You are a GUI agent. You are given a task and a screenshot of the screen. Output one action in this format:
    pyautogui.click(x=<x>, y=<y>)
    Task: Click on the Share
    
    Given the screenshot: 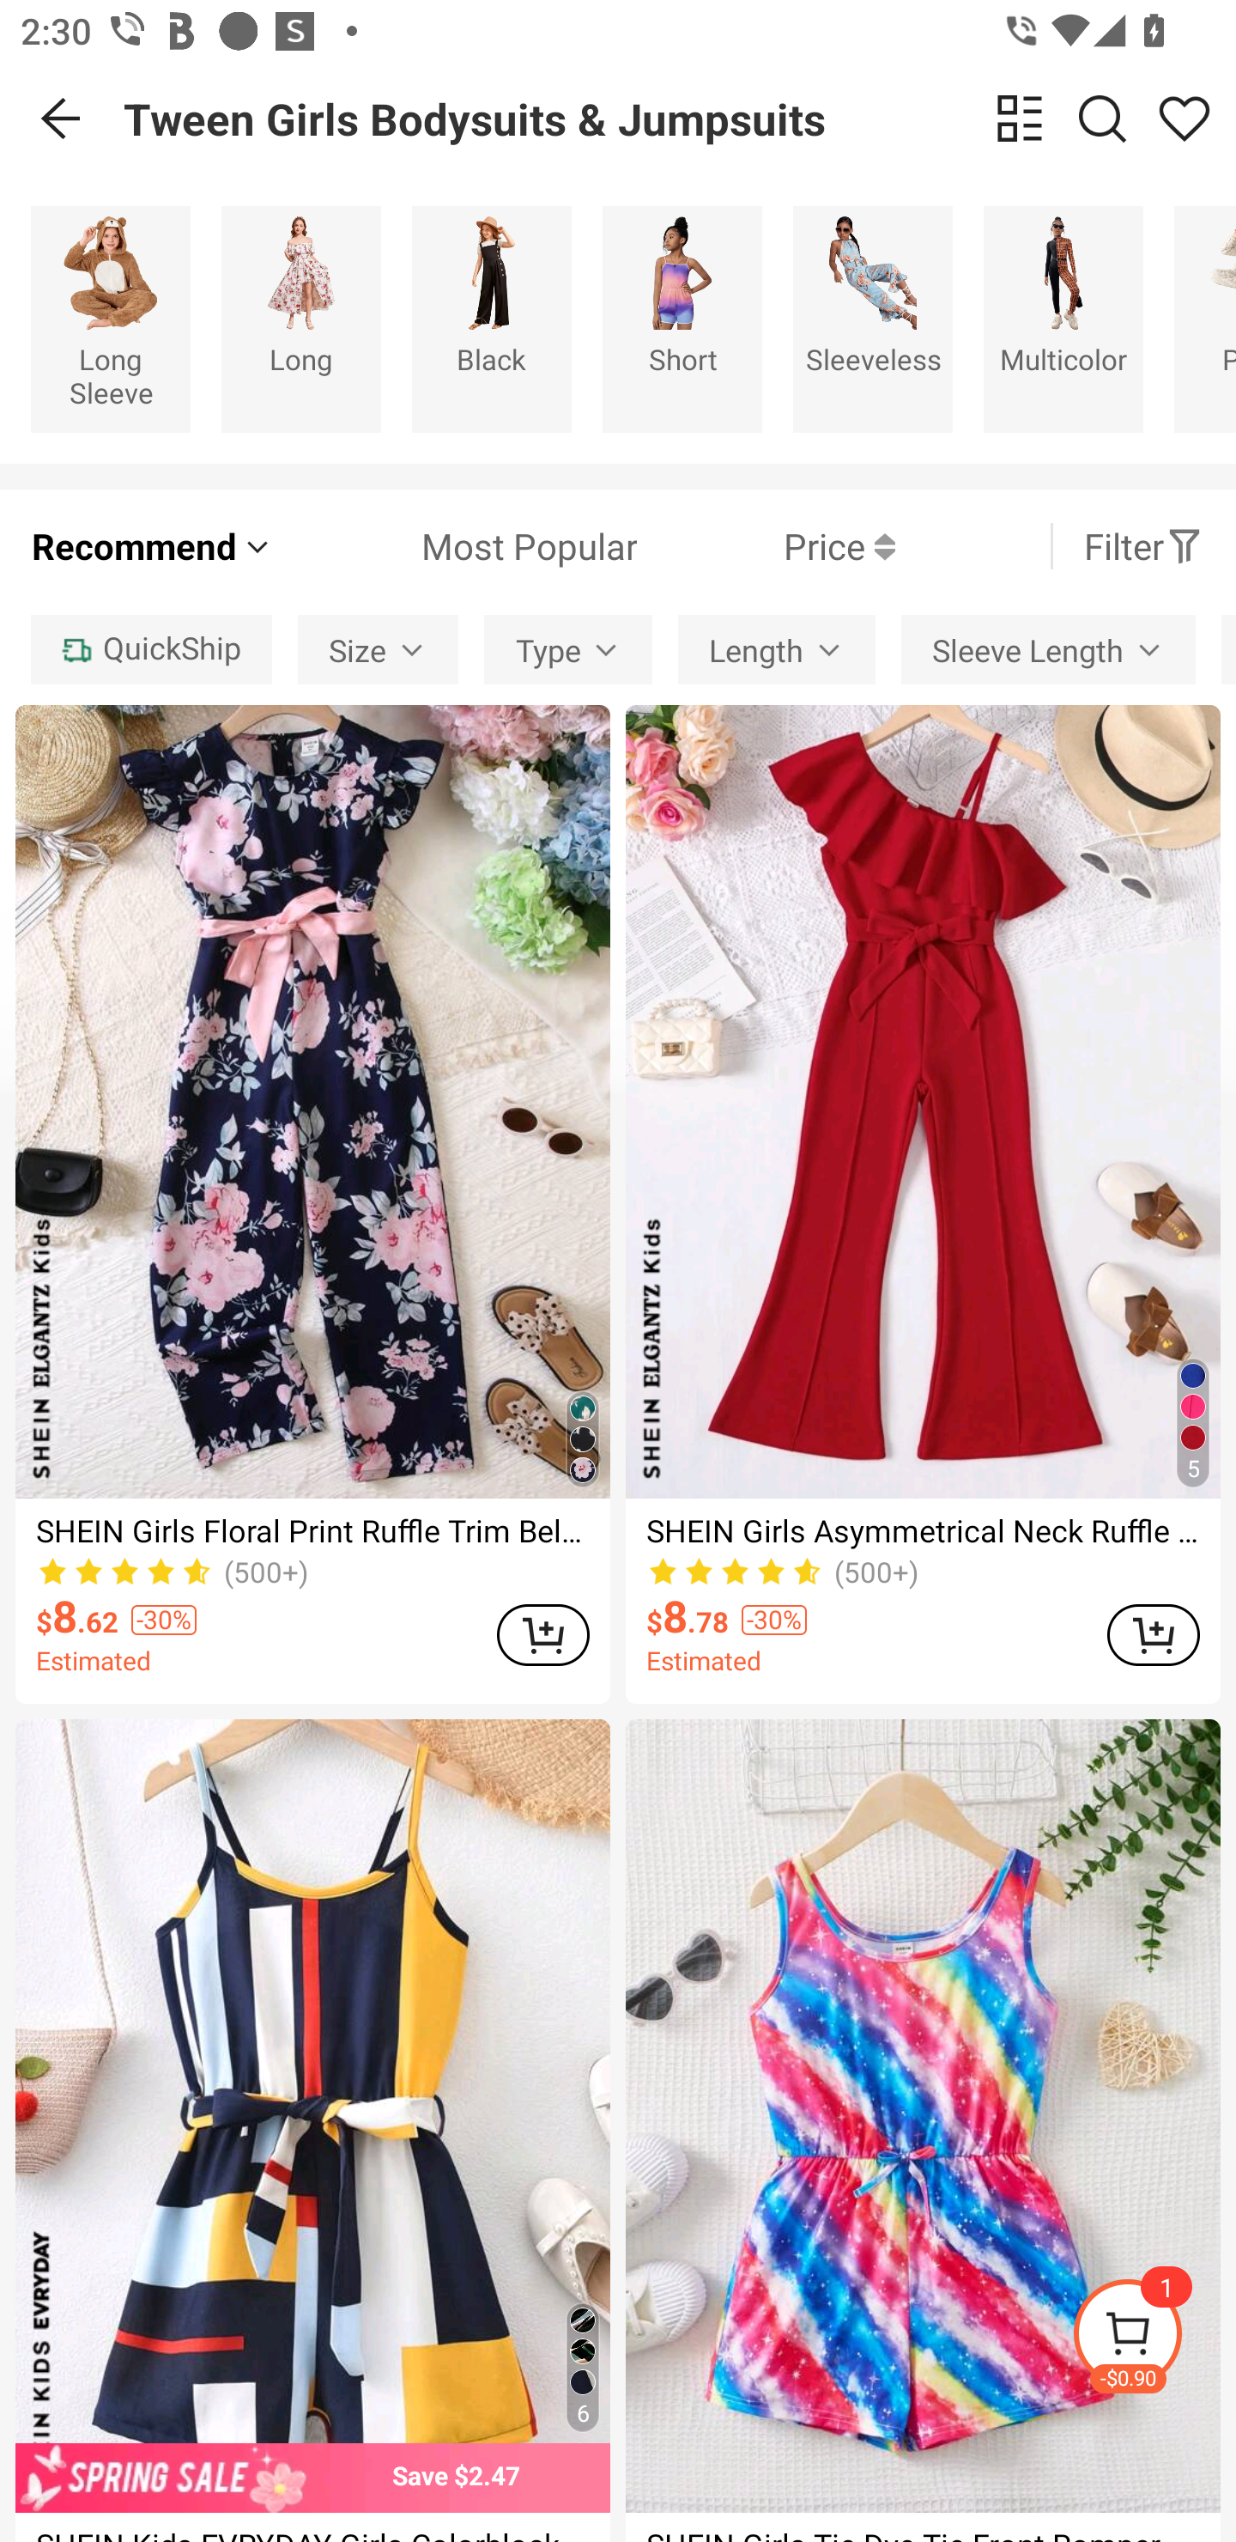 What is the action you would take?
    pyautogui.click(x=1184, y=118)
    